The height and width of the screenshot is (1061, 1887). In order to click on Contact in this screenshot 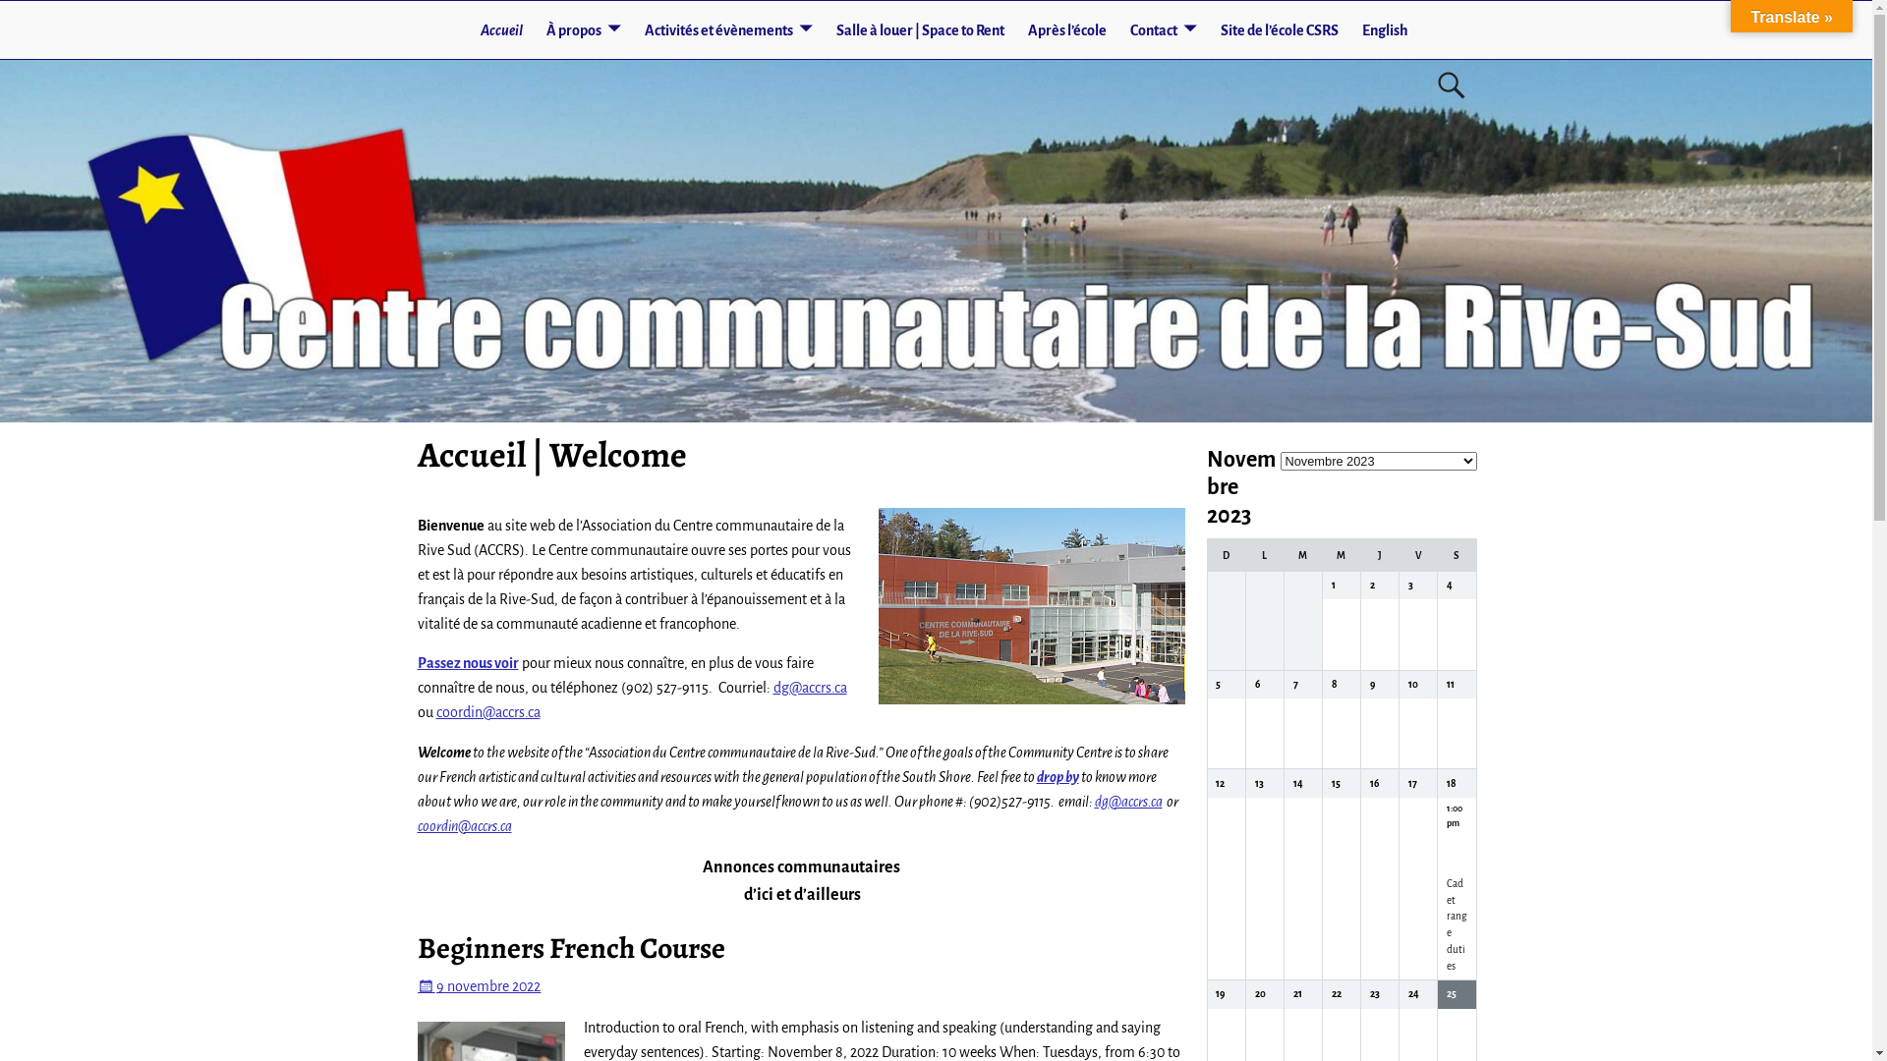, I will do `click(1164, 29)`.